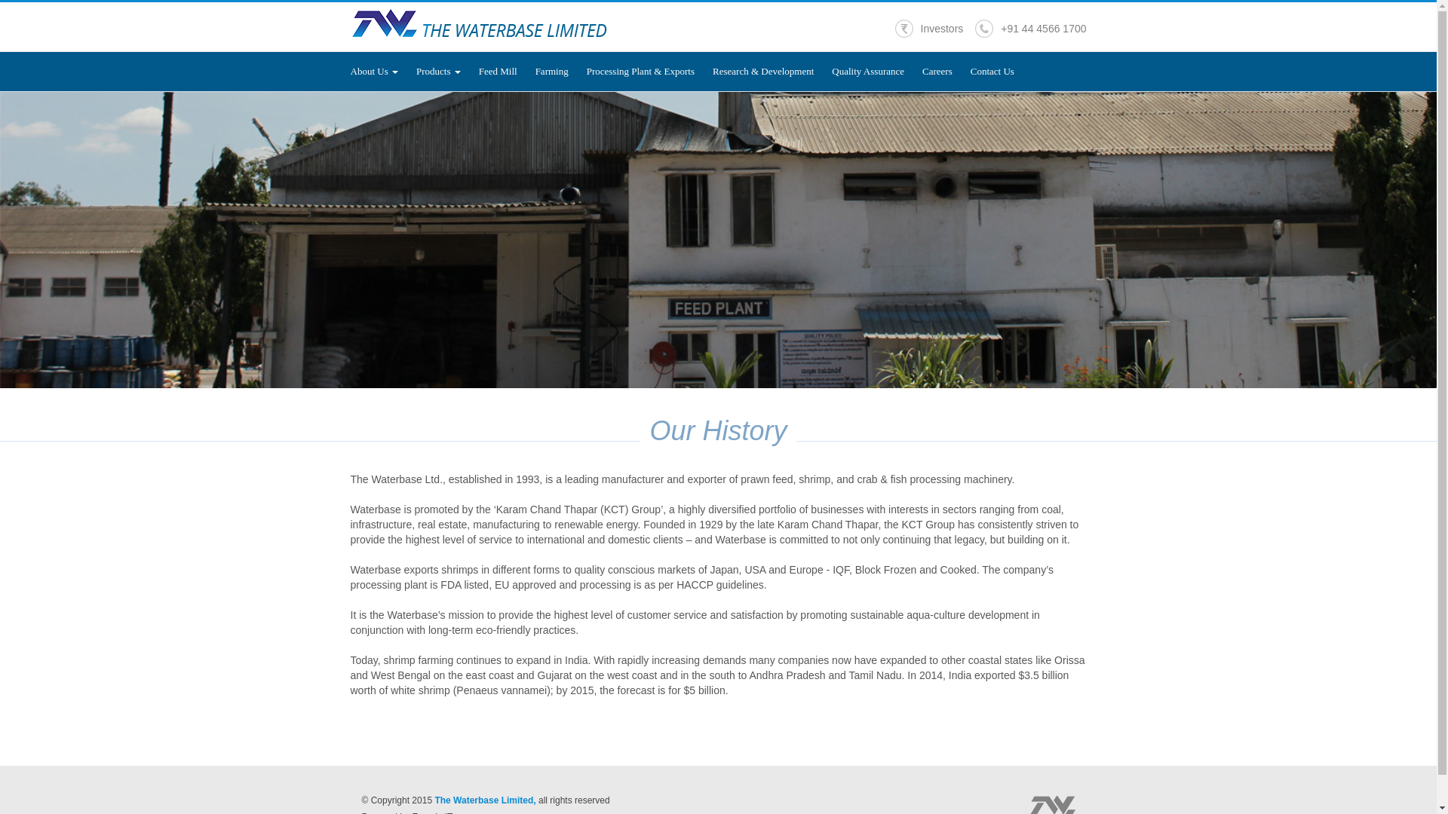 The height and width of the screenshot is (814, 1448). Describe the element at coordinates (383, 71) in the screenshot. I see `About Us` at that location.